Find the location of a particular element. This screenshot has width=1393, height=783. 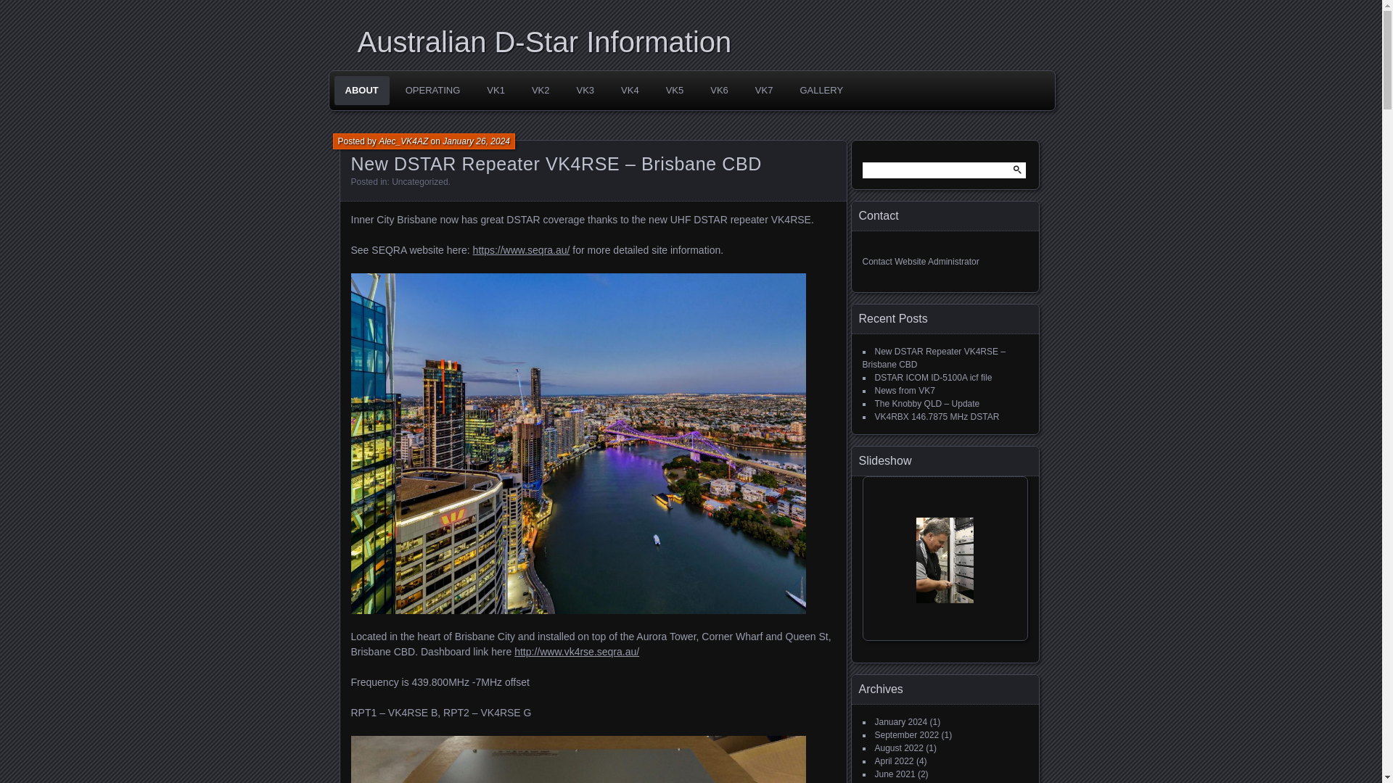

VK1 is located at coordinates (496, 90).